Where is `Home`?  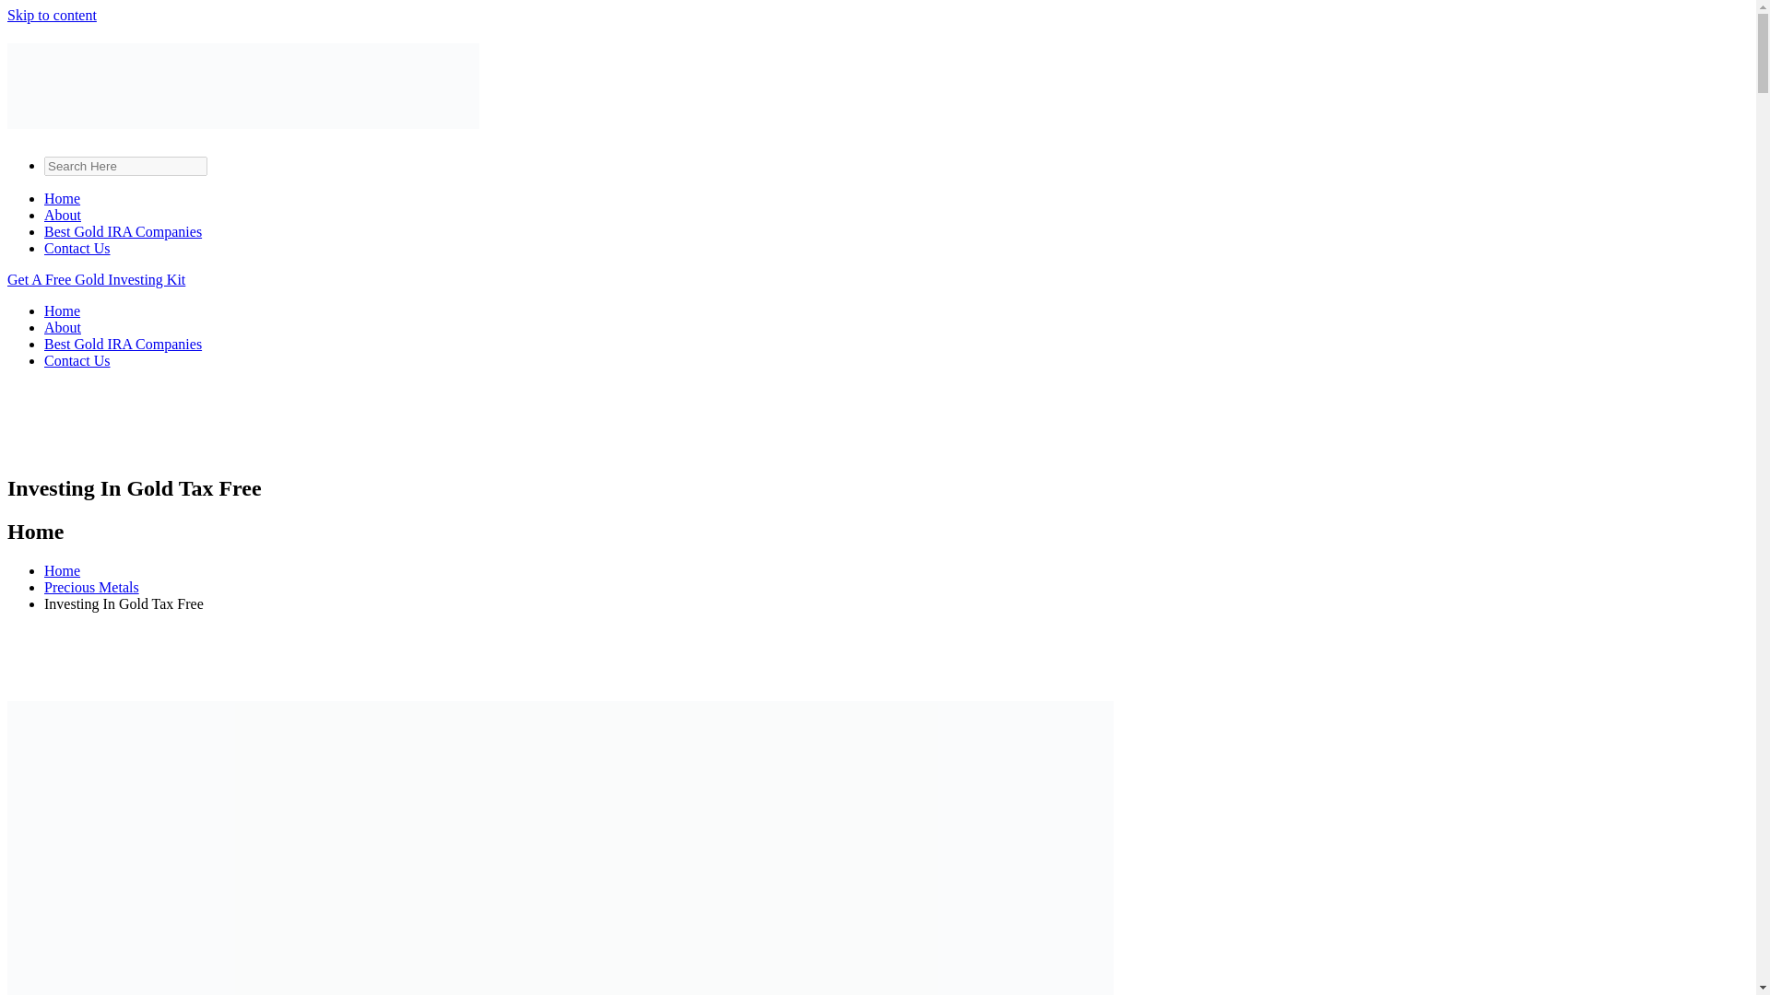 Home is located at coordinates (62, 310).